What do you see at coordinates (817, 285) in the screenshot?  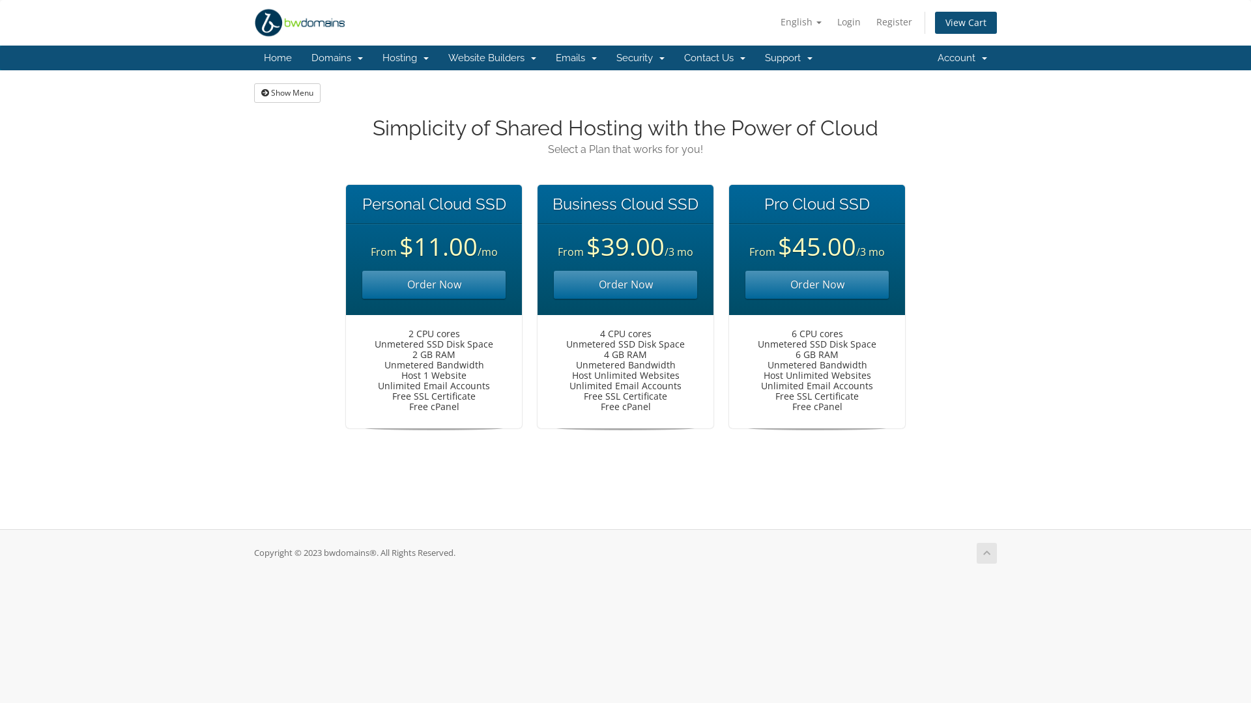 I see `Order Now` at bounding box center [817, 285].